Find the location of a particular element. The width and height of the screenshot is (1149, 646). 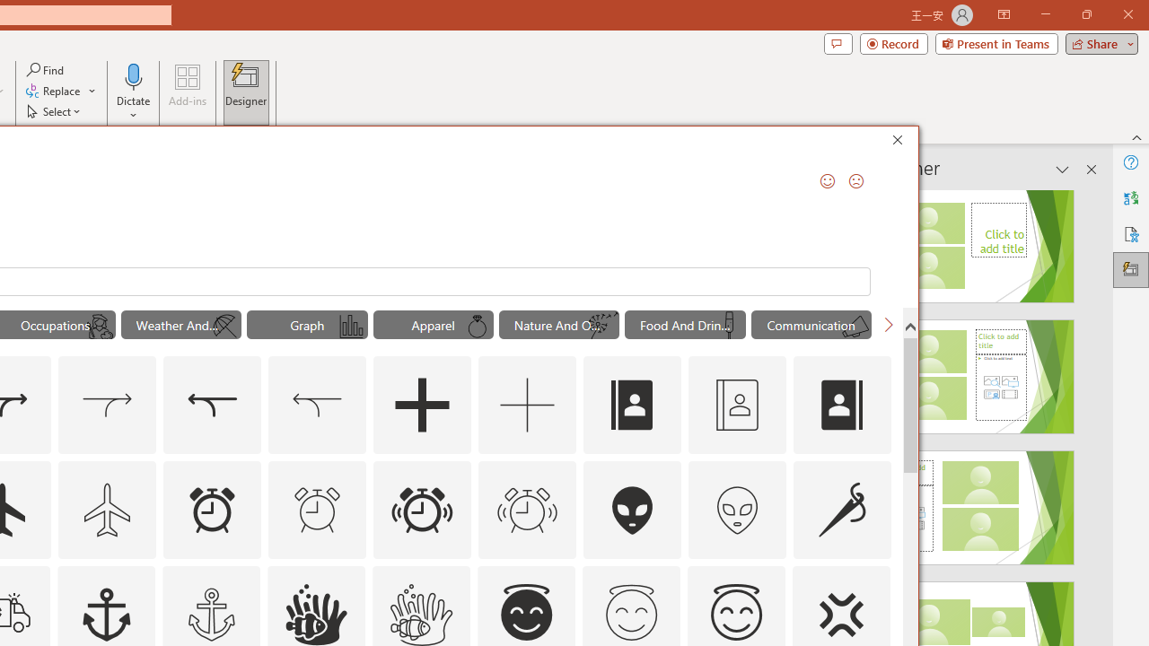

AutomationID: Icons_BeachUmbrella_M is located at coordinates (224, 327).